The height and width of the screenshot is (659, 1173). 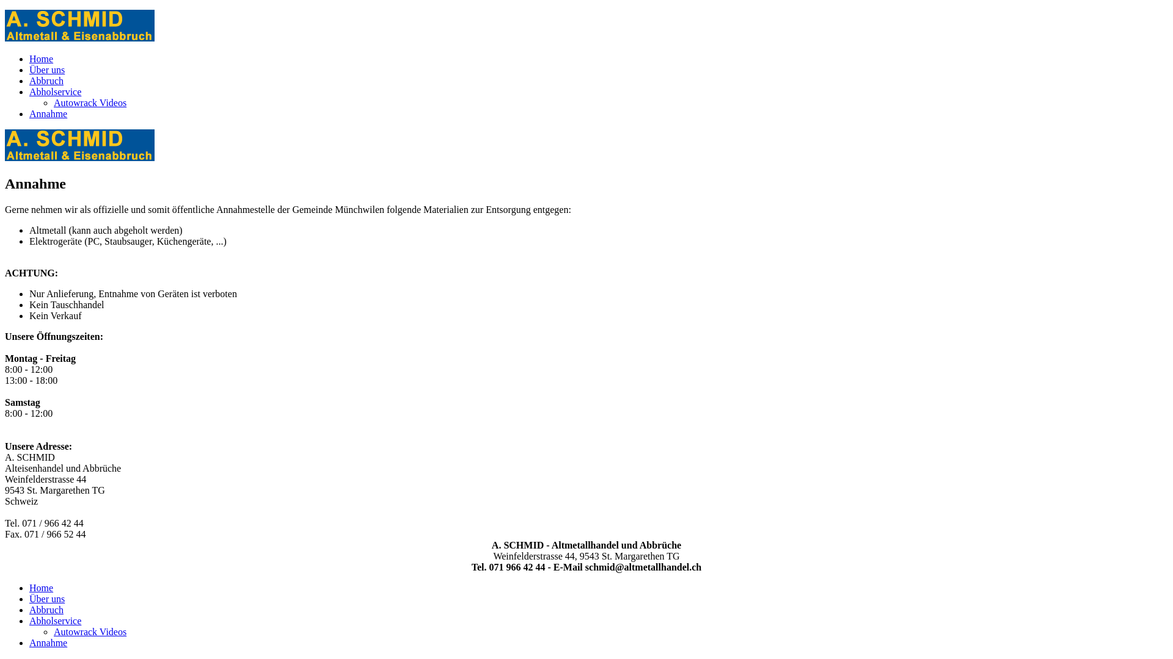 I want to click on Home, so click(x=42, y=59).